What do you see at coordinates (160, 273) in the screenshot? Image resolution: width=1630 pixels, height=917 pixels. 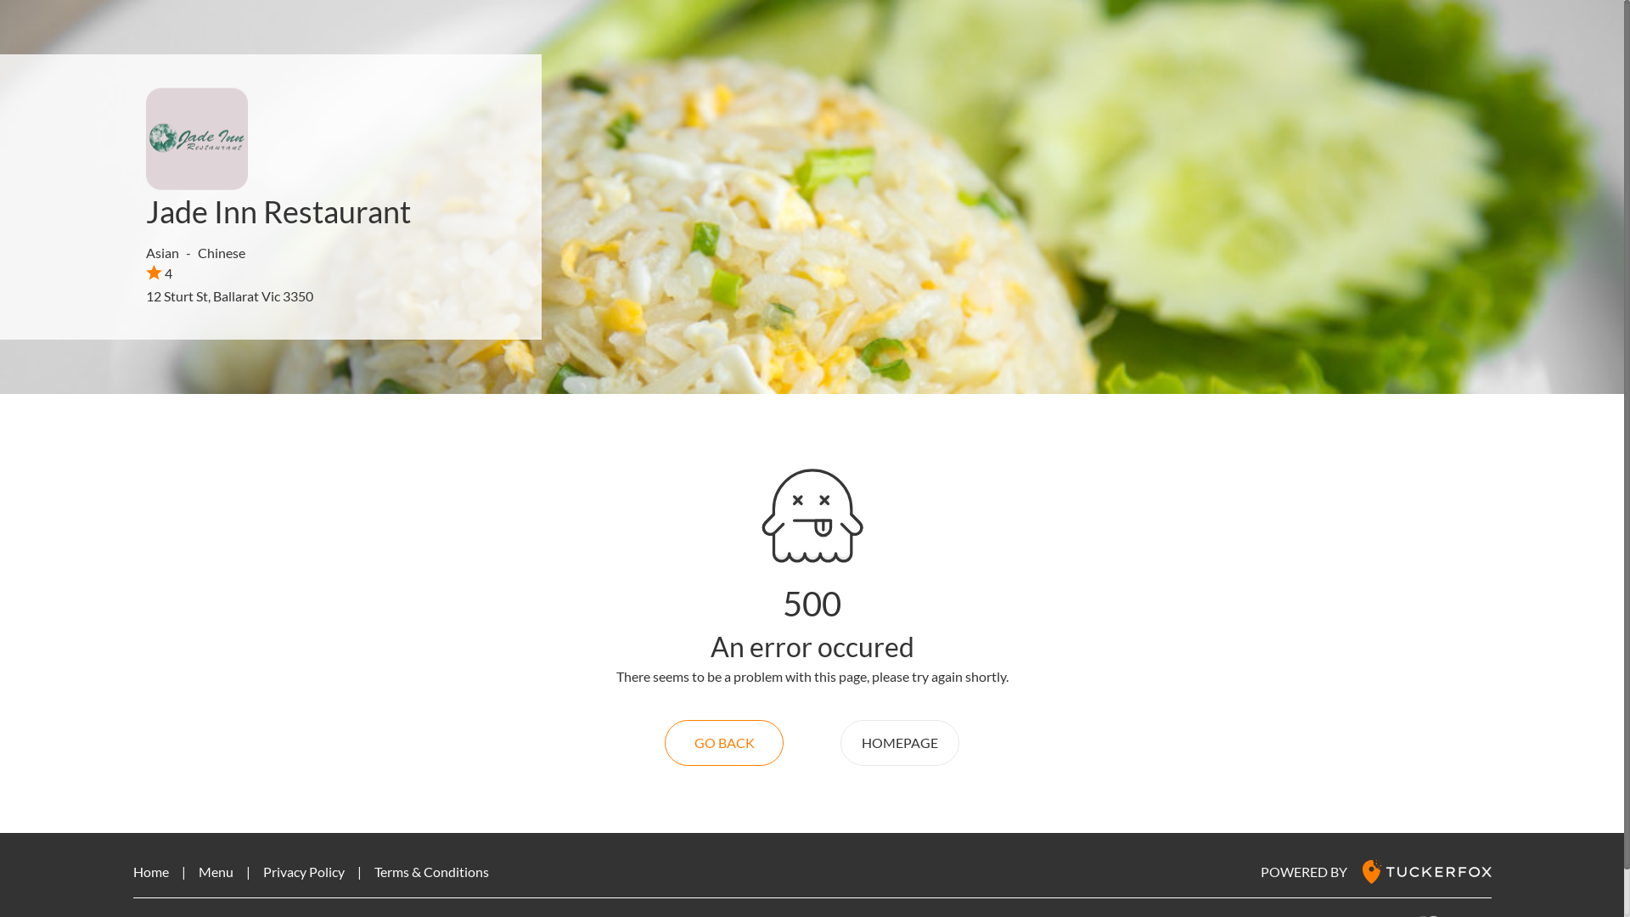 I see `4` at bounding box center [160, 273].